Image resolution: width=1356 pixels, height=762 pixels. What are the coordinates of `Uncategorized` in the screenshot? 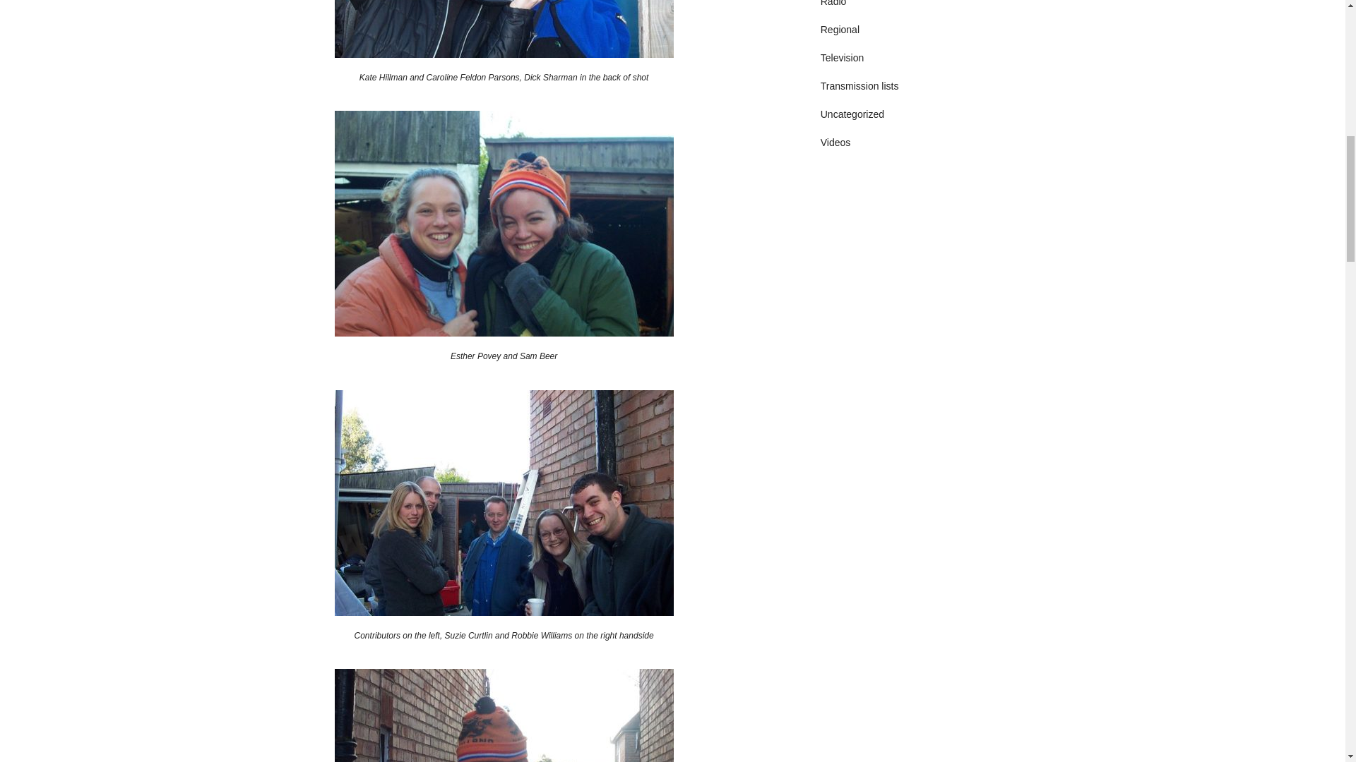 It's located at (852, 114).